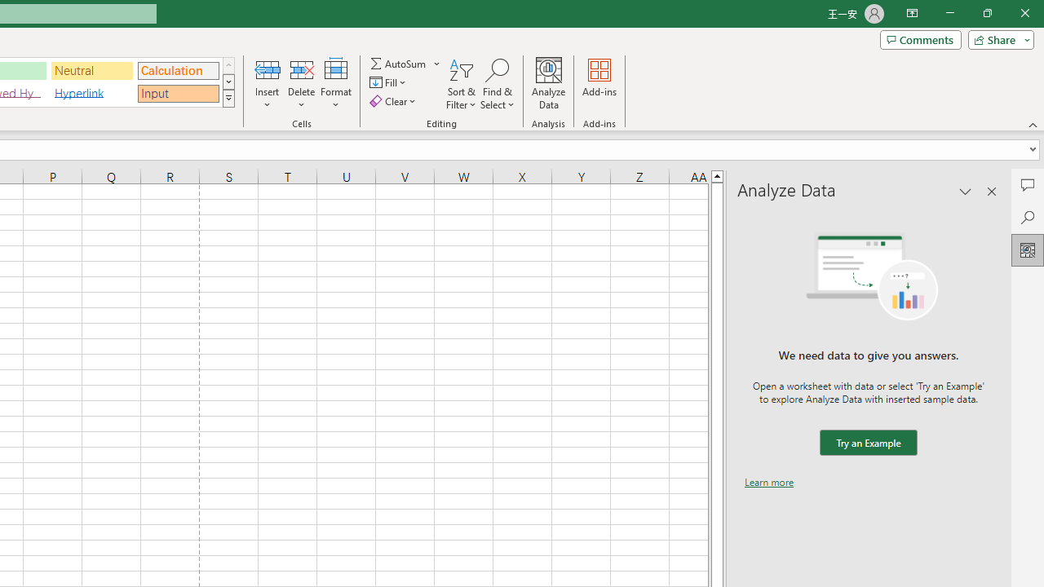  Describe the element at coordinates (1028, 217) in the screenshot. I see `Search` at that location.